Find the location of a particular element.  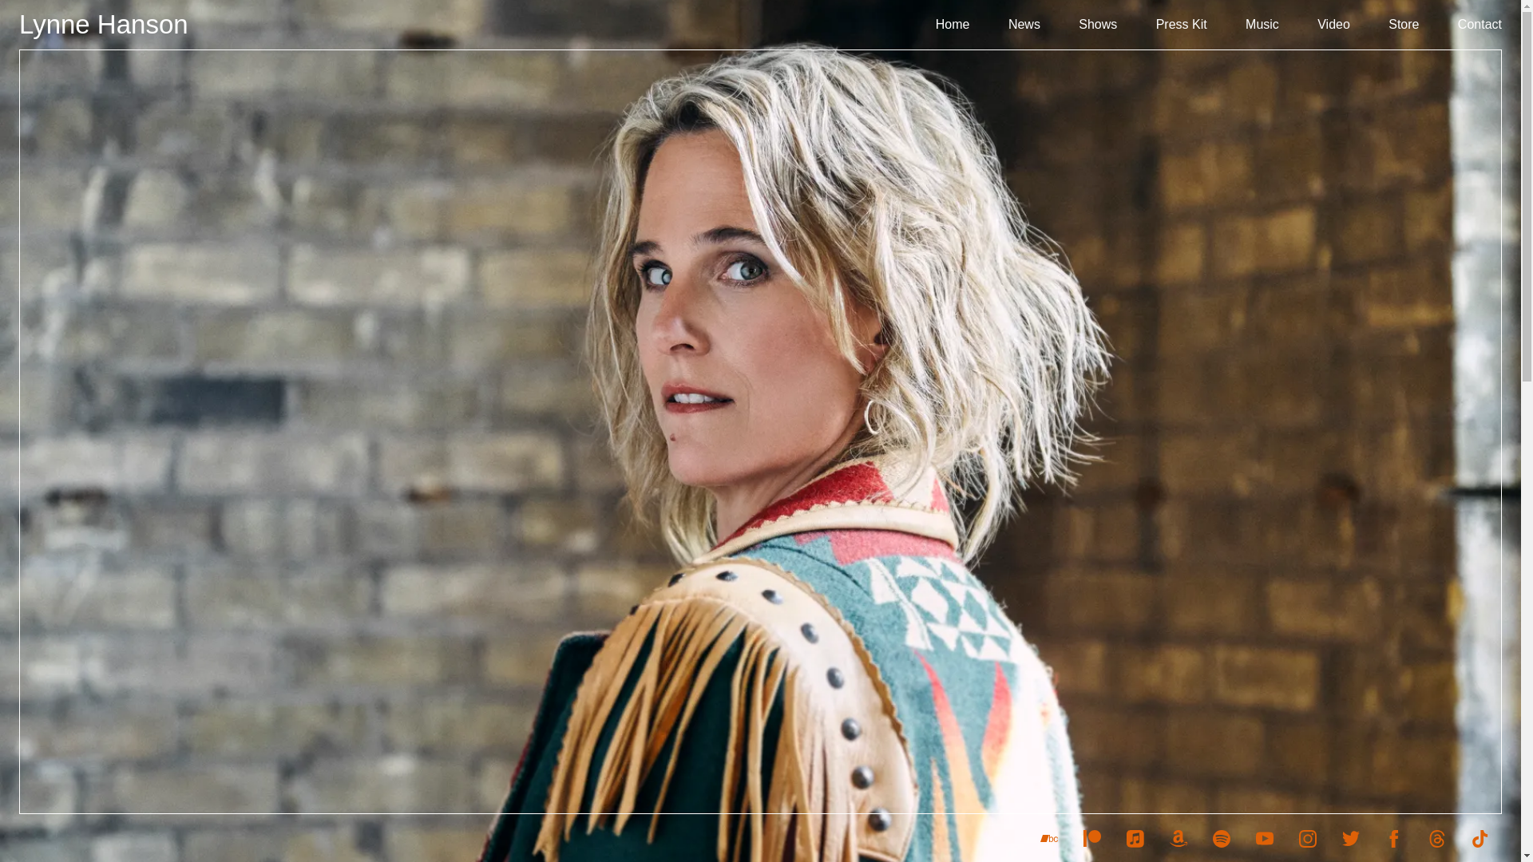

Shows is located at coordinates (1098, 25).